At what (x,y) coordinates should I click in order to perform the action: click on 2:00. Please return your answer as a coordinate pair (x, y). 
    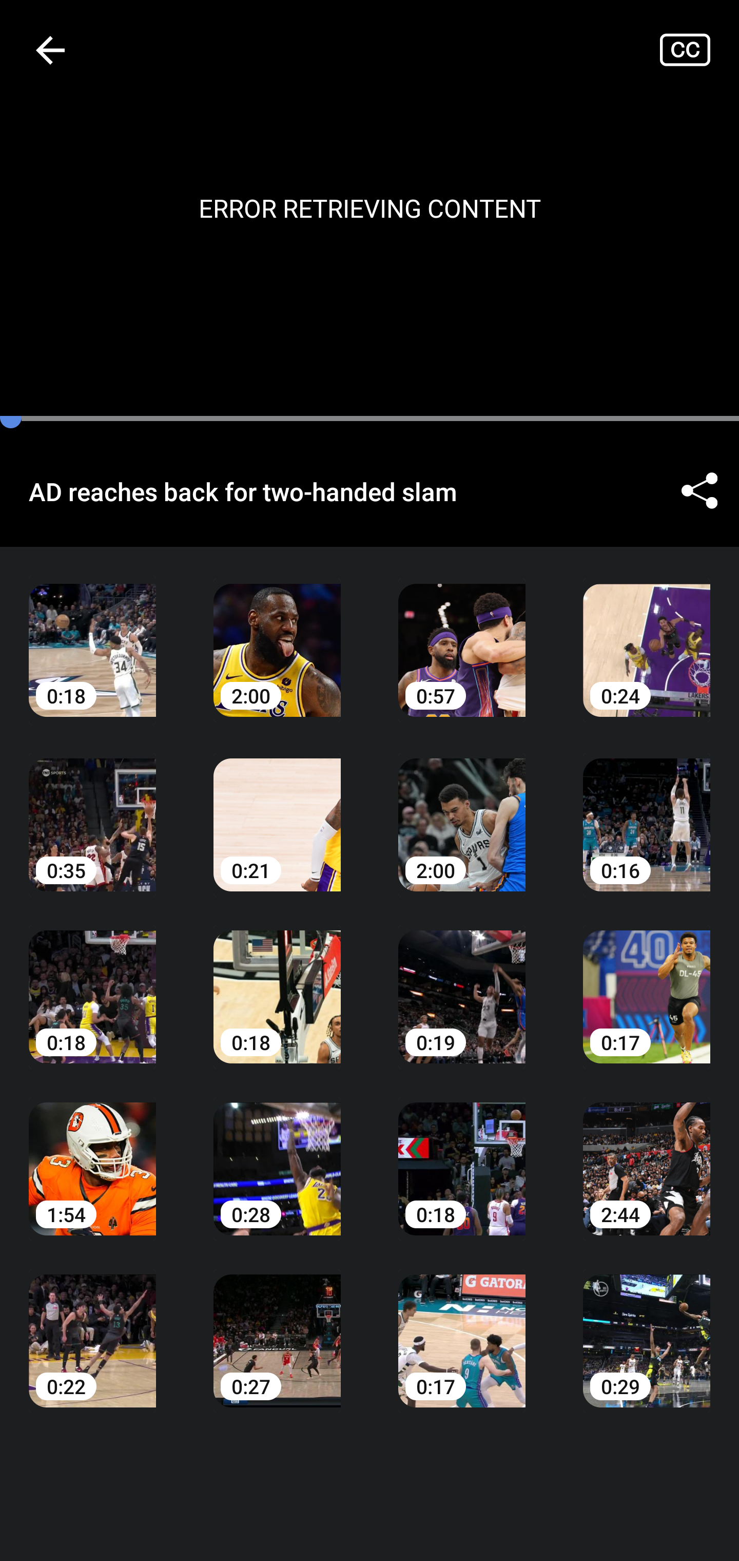
    Looking at the image, I should click on (277, 635).